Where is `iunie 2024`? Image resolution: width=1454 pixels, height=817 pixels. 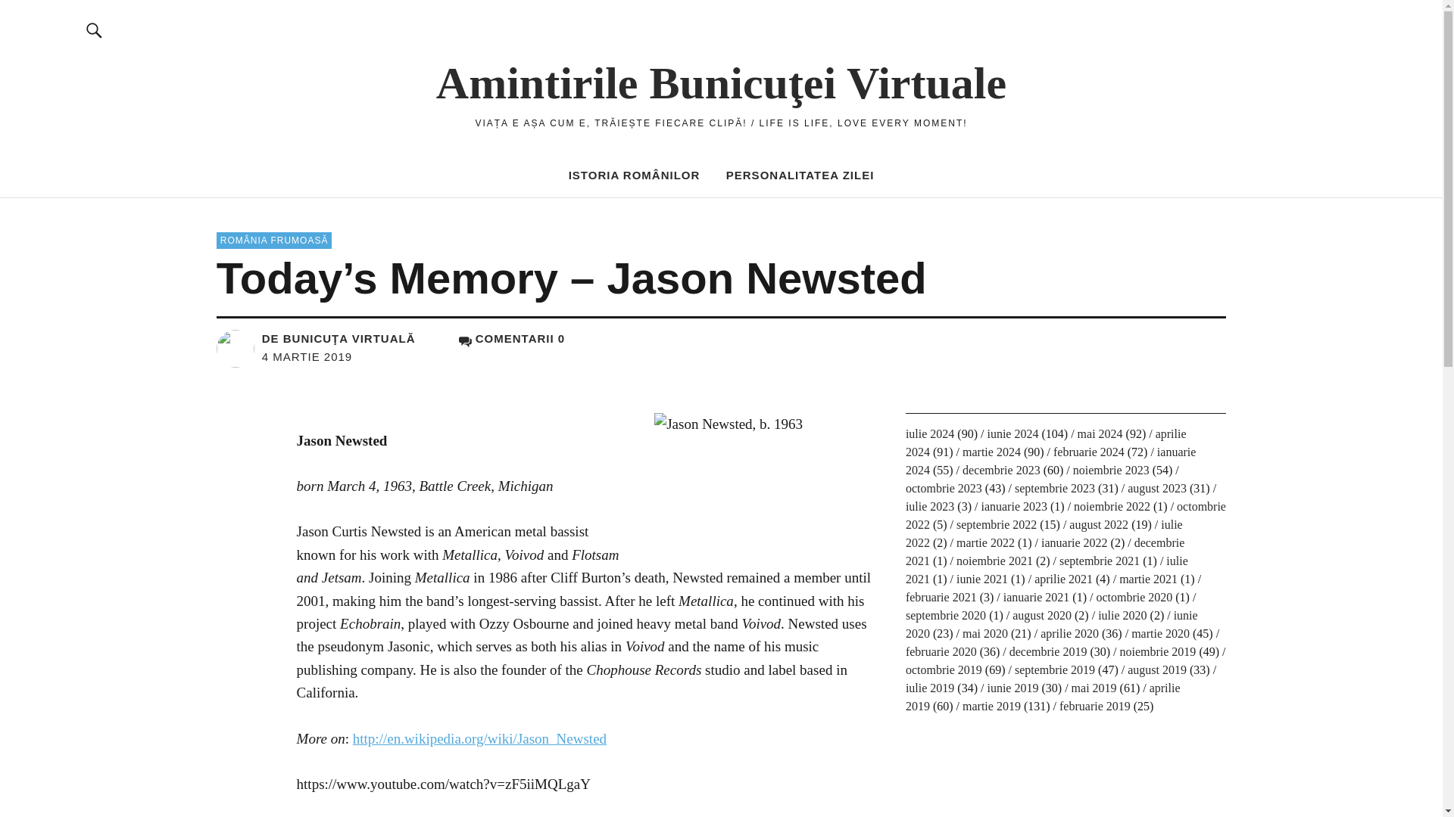
iunie 2024 is located at coordinates (1012, 433).